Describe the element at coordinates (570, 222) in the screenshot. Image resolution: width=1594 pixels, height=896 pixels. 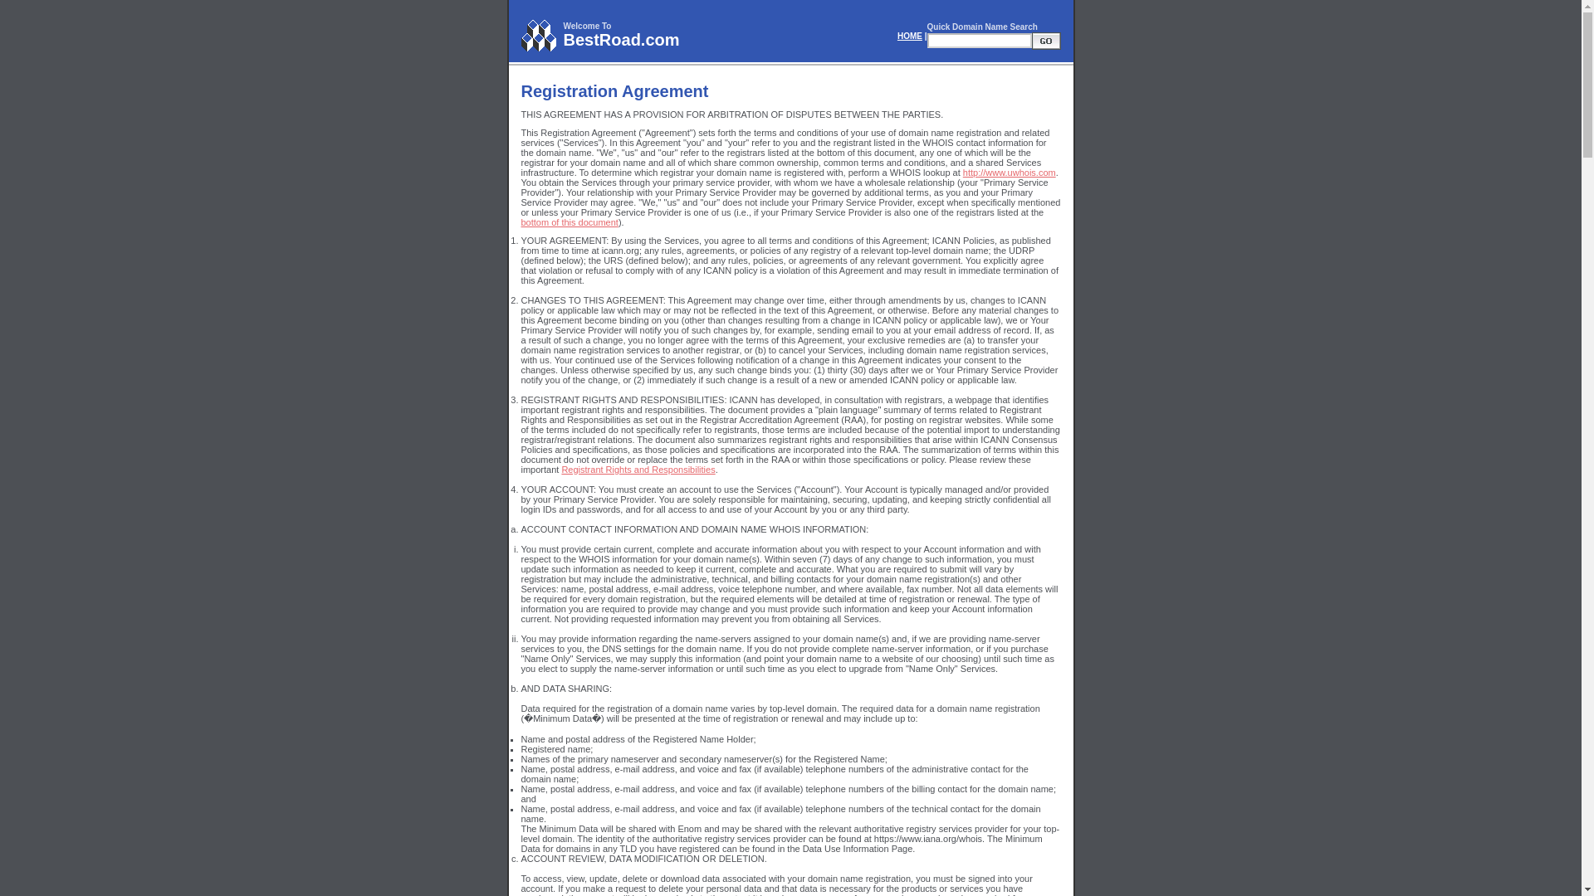
I see `bottom of this document` at that location.